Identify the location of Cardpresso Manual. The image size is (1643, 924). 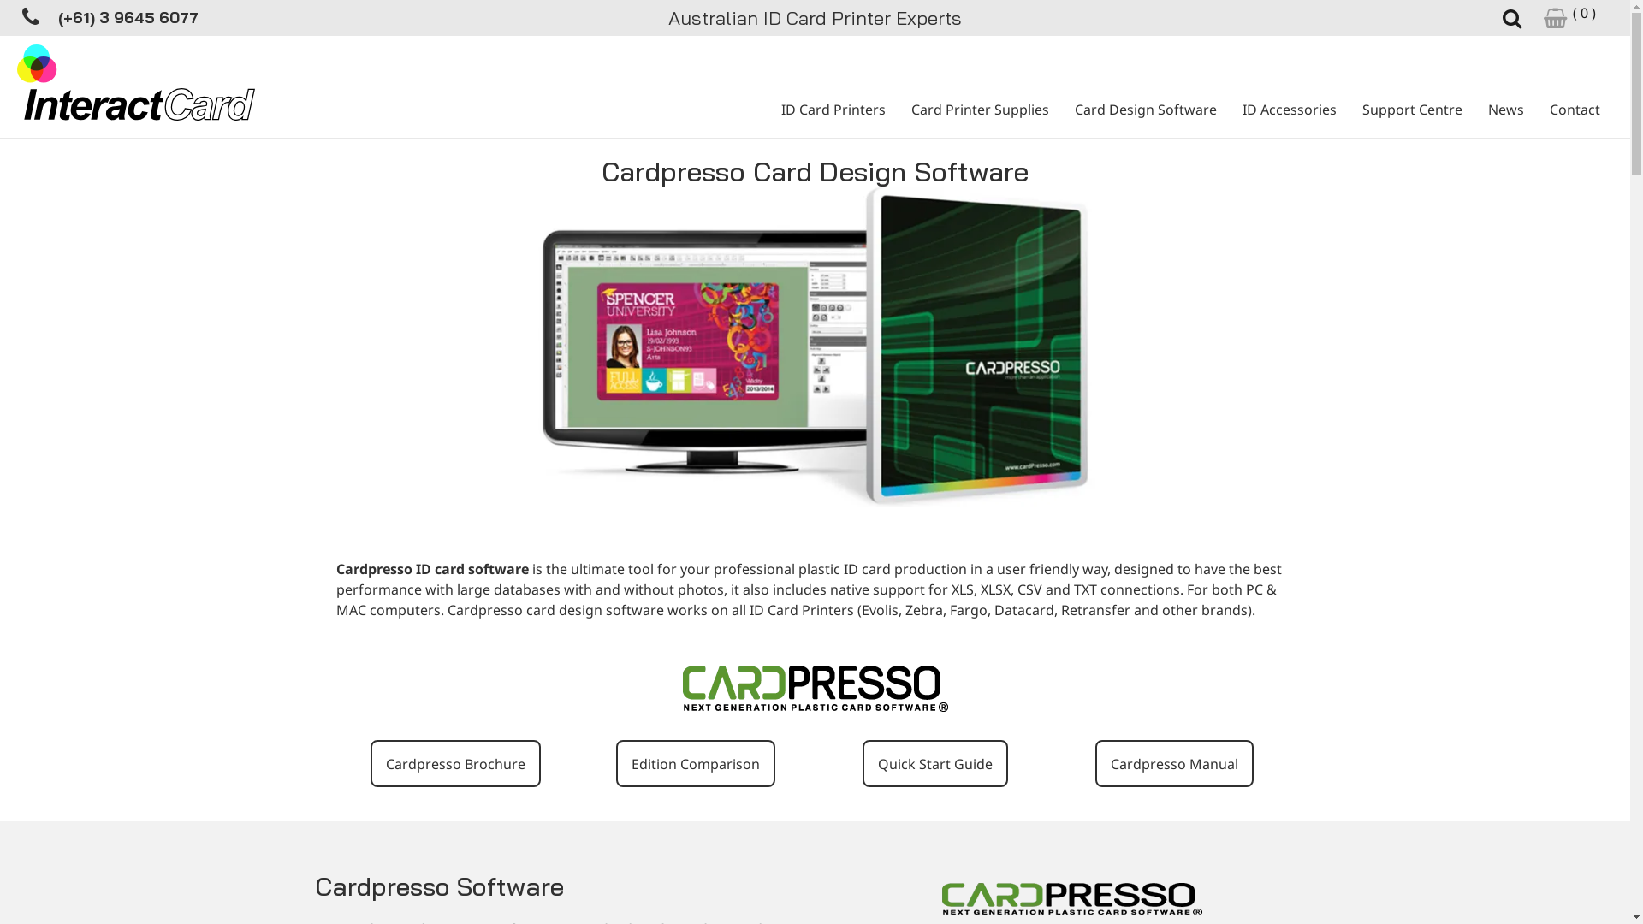
(1174, 763).